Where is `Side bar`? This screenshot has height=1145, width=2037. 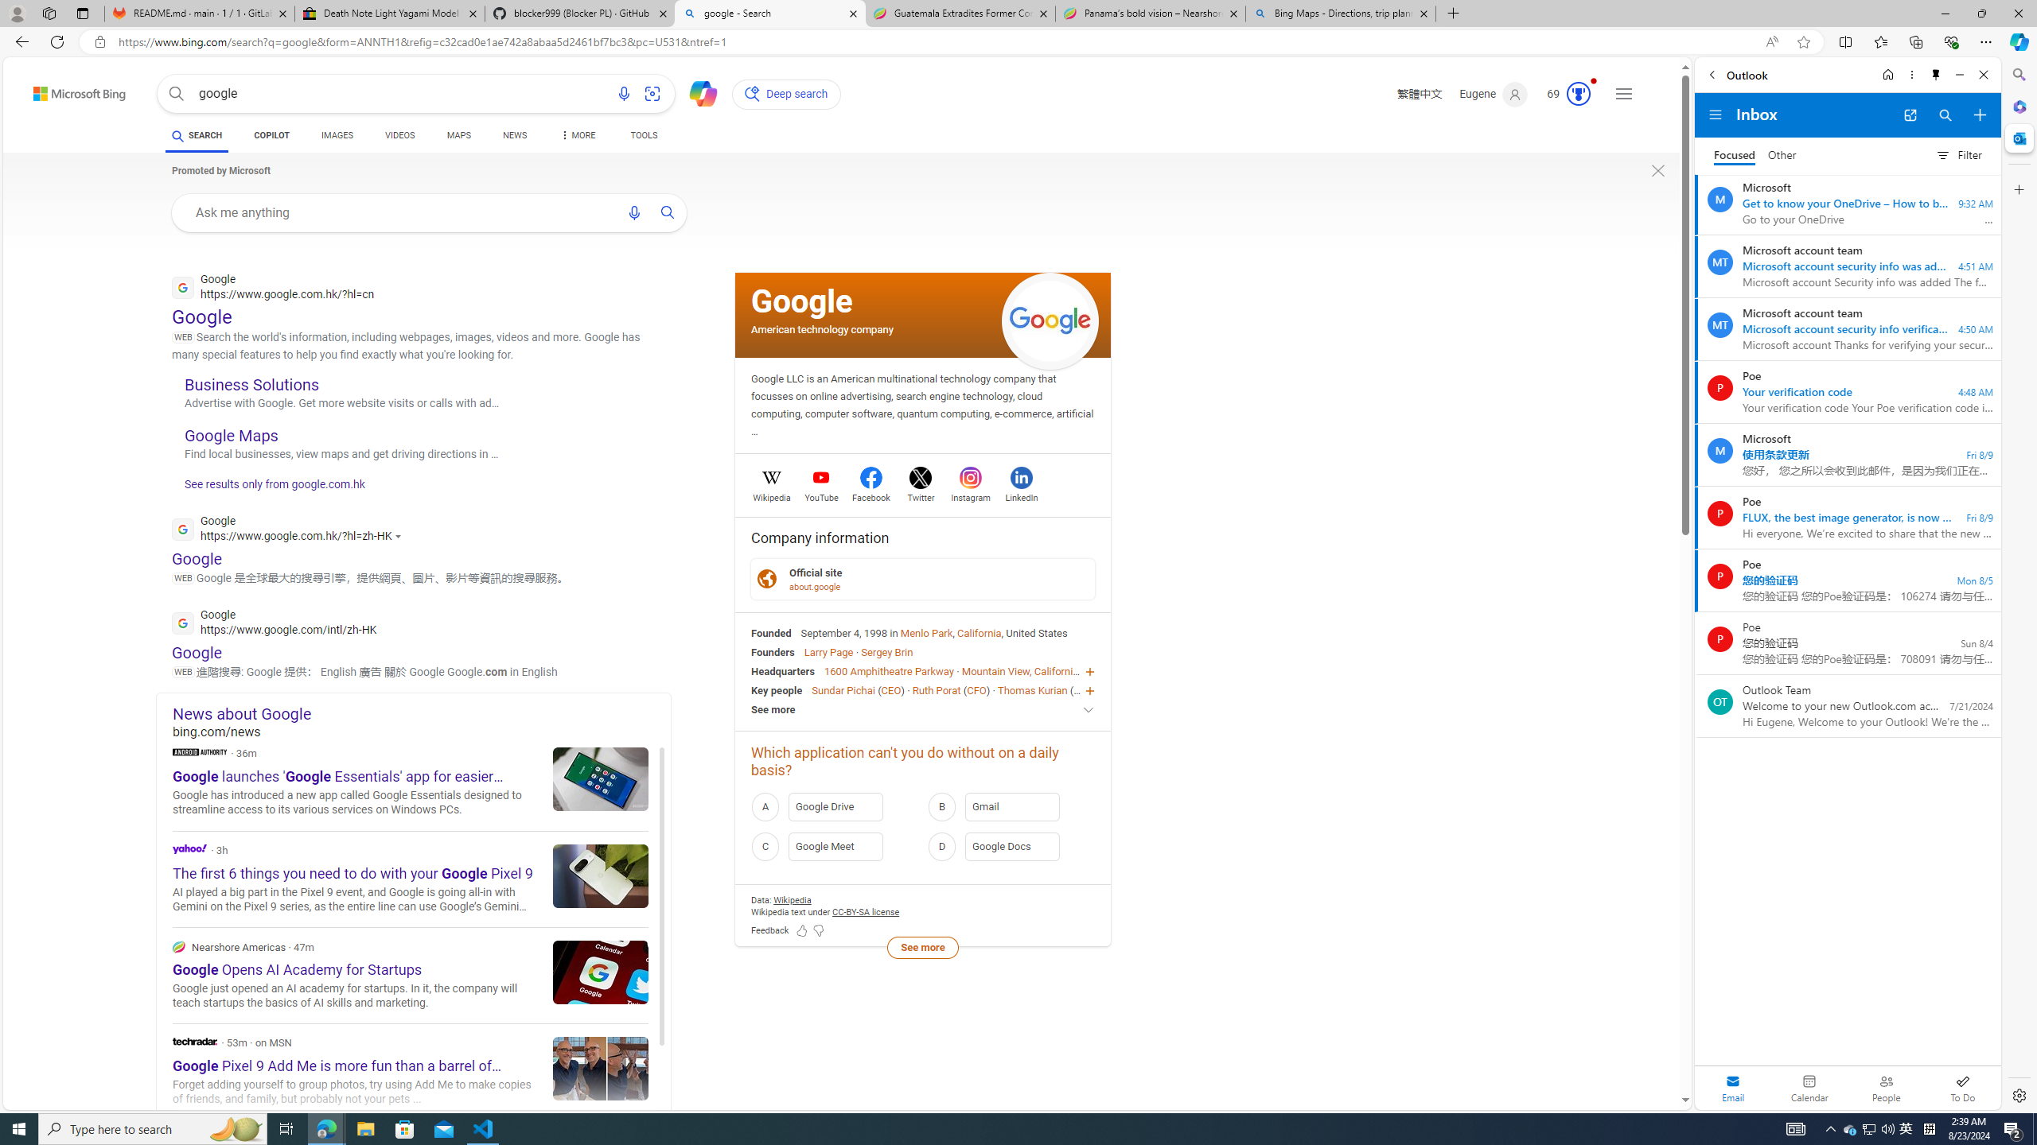
Side bar is located at coordinates (2019, 585).